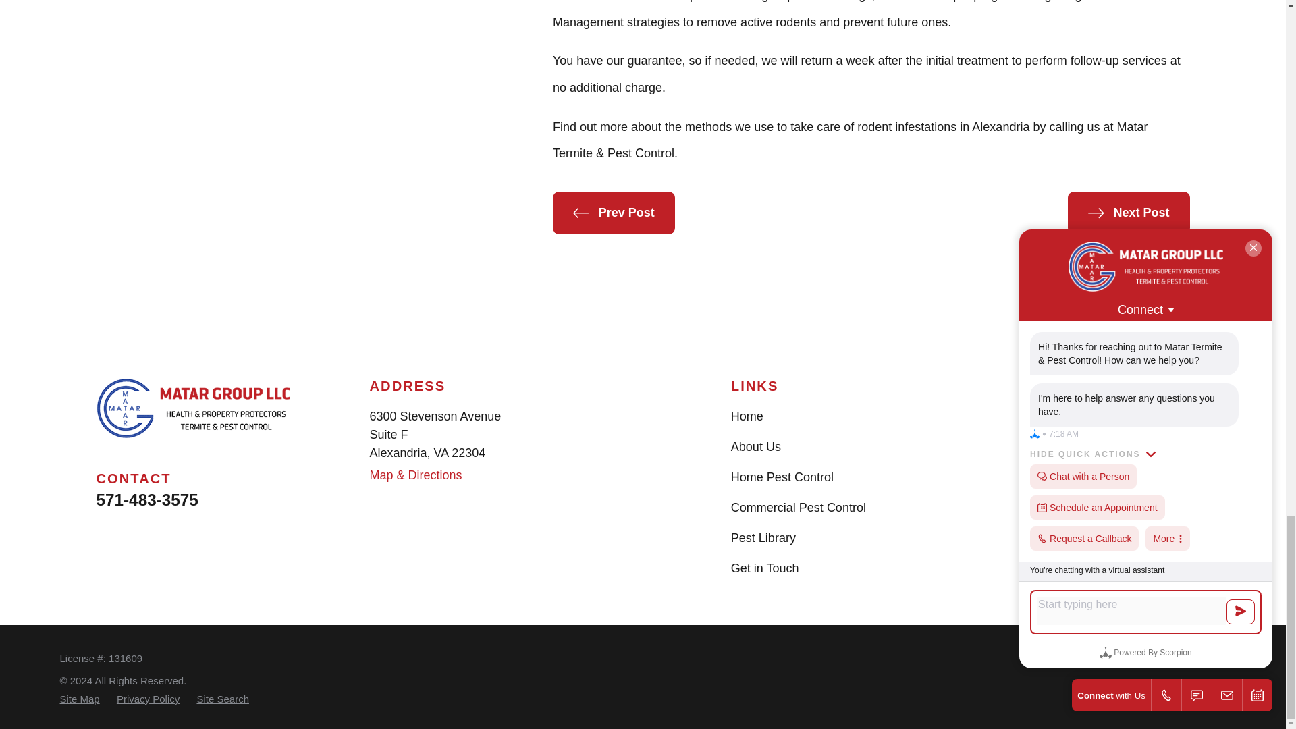 The width and height of the screenshot is (1296, 729). What do you see at coordinates (193, 409) in the screenshot?
I see `Home` at bounding box center [193, 409].